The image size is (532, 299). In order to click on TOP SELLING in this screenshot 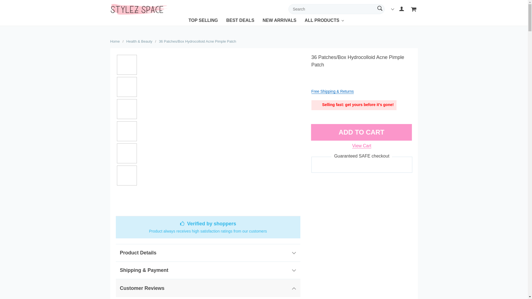, I will do `click(203, 22)`.